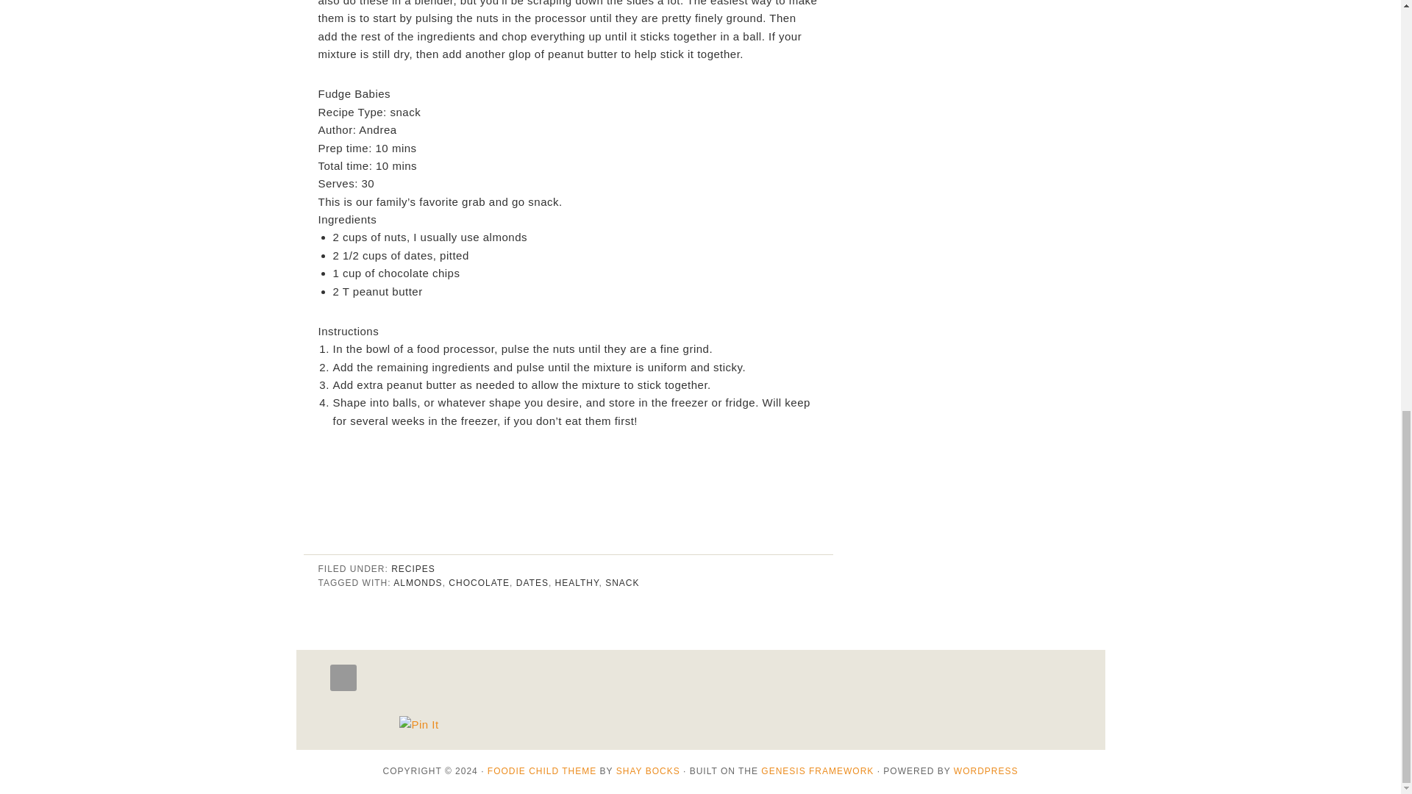 The image size is (1412, 794). Describe the element at coordinates (479, 583) in the screenshot. I see `CHOCOLATE` at that location.